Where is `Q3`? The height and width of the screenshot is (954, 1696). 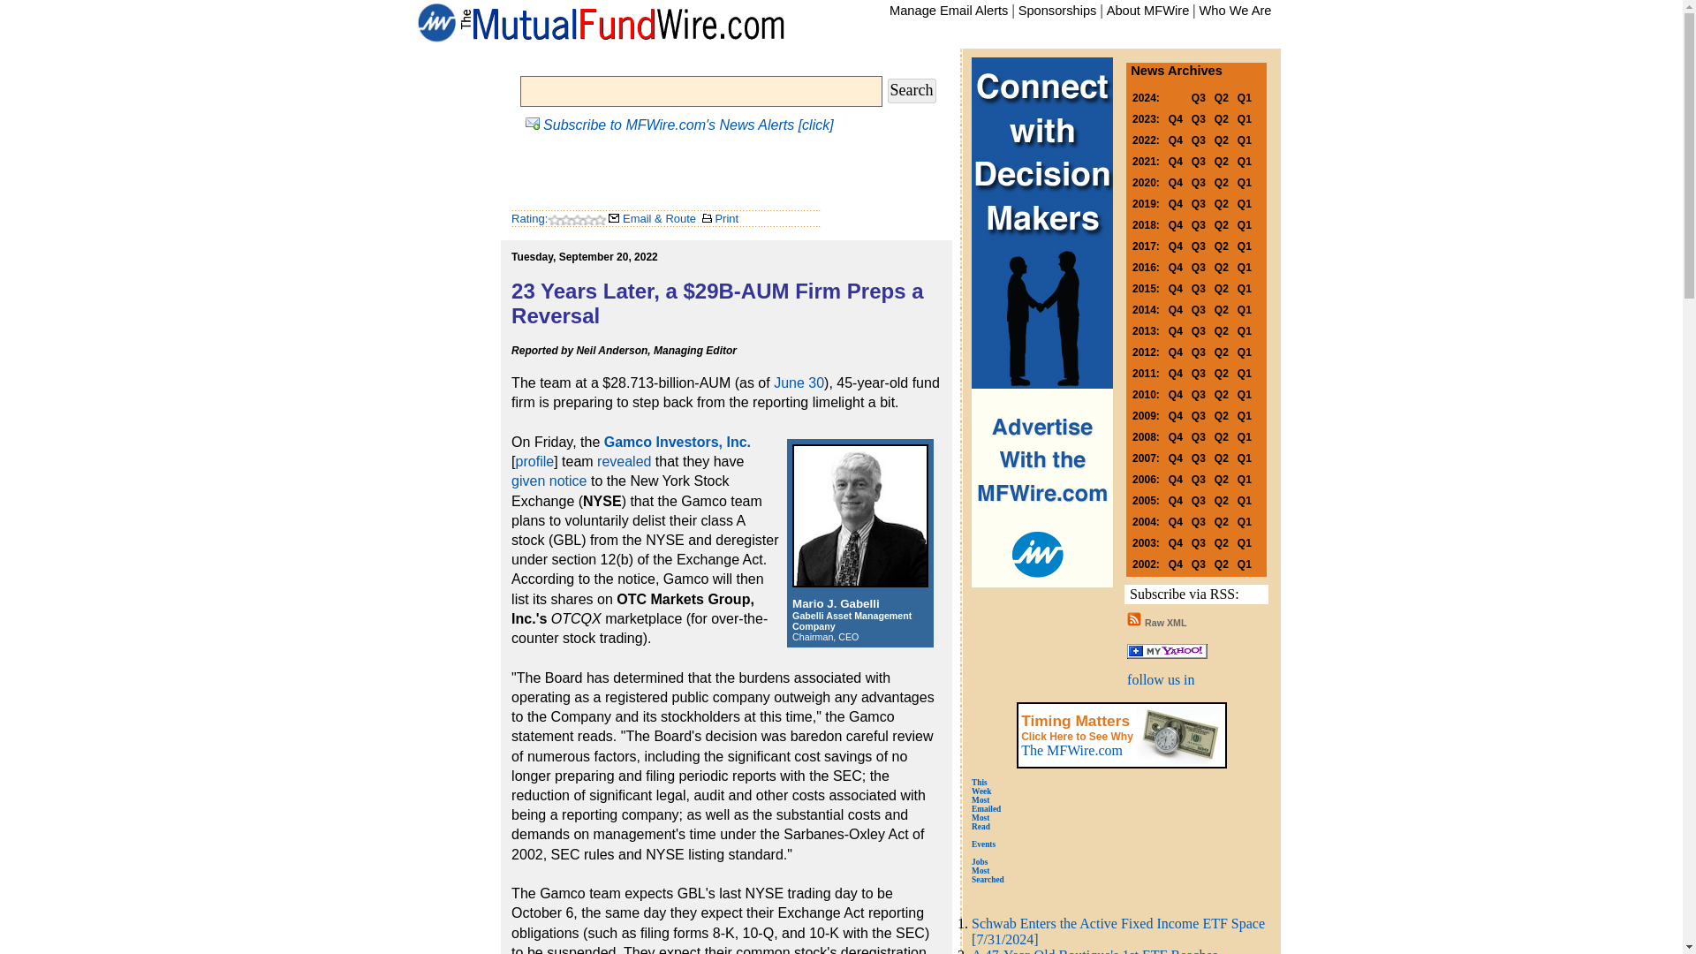 Q3 is located at coordinates (1199, 96).